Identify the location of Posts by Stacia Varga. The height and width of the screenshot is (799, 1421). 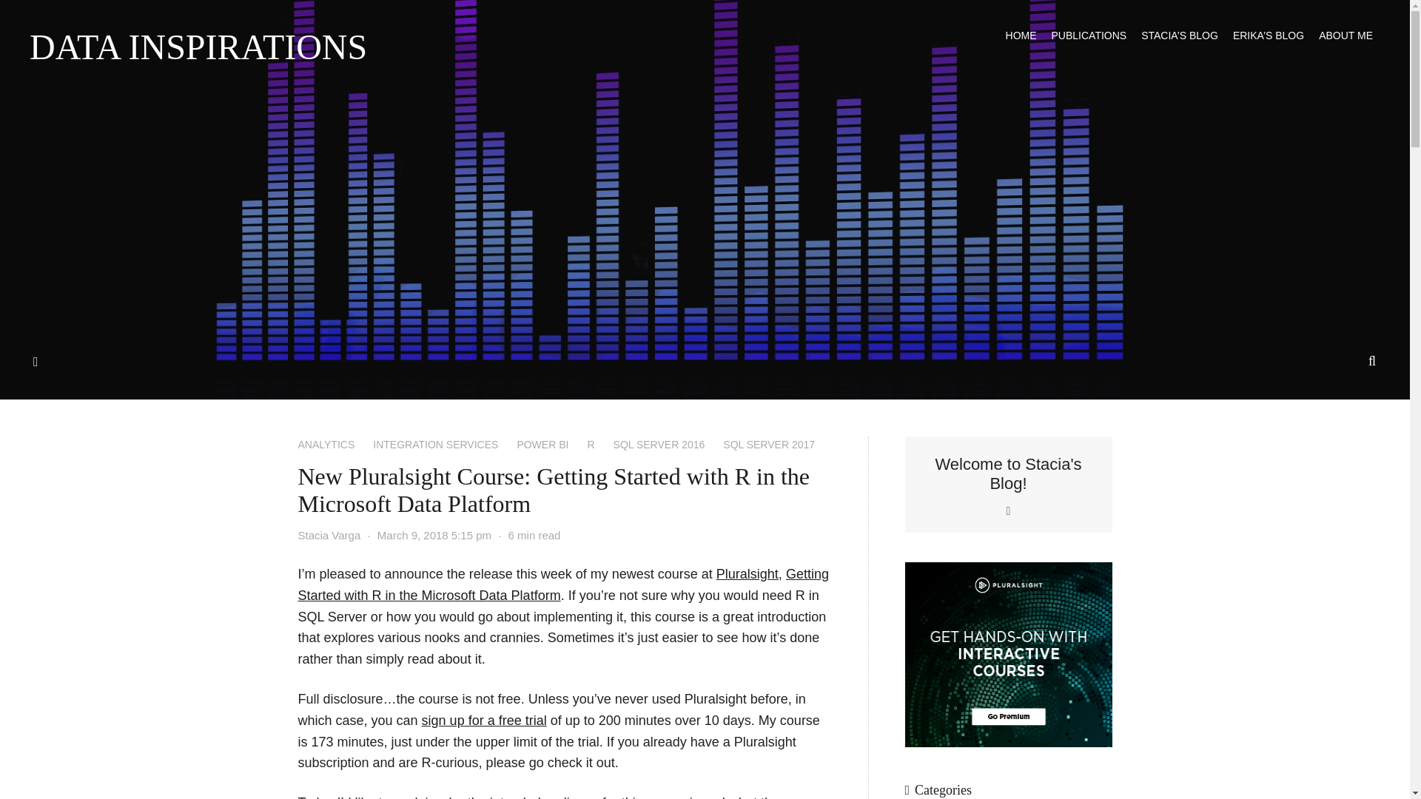
(329, 535).